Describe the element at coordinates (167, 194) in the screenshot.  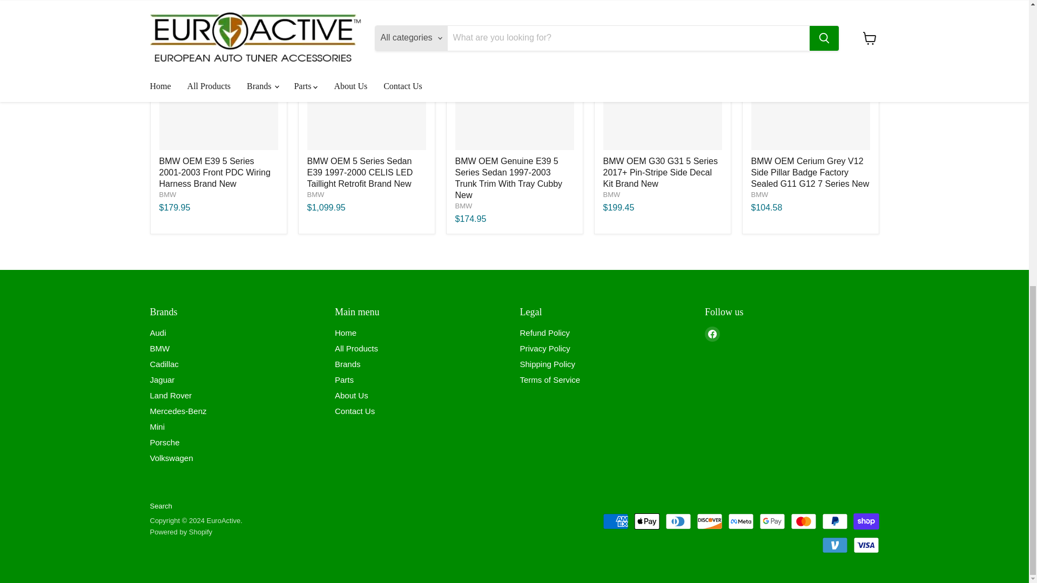
I see `BMW` at that location.